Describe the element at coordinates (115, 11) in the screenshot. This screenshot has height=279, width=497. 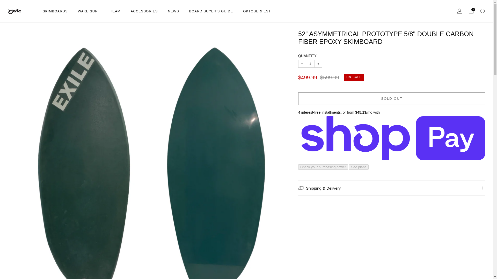
I see `TEAM` at that location.